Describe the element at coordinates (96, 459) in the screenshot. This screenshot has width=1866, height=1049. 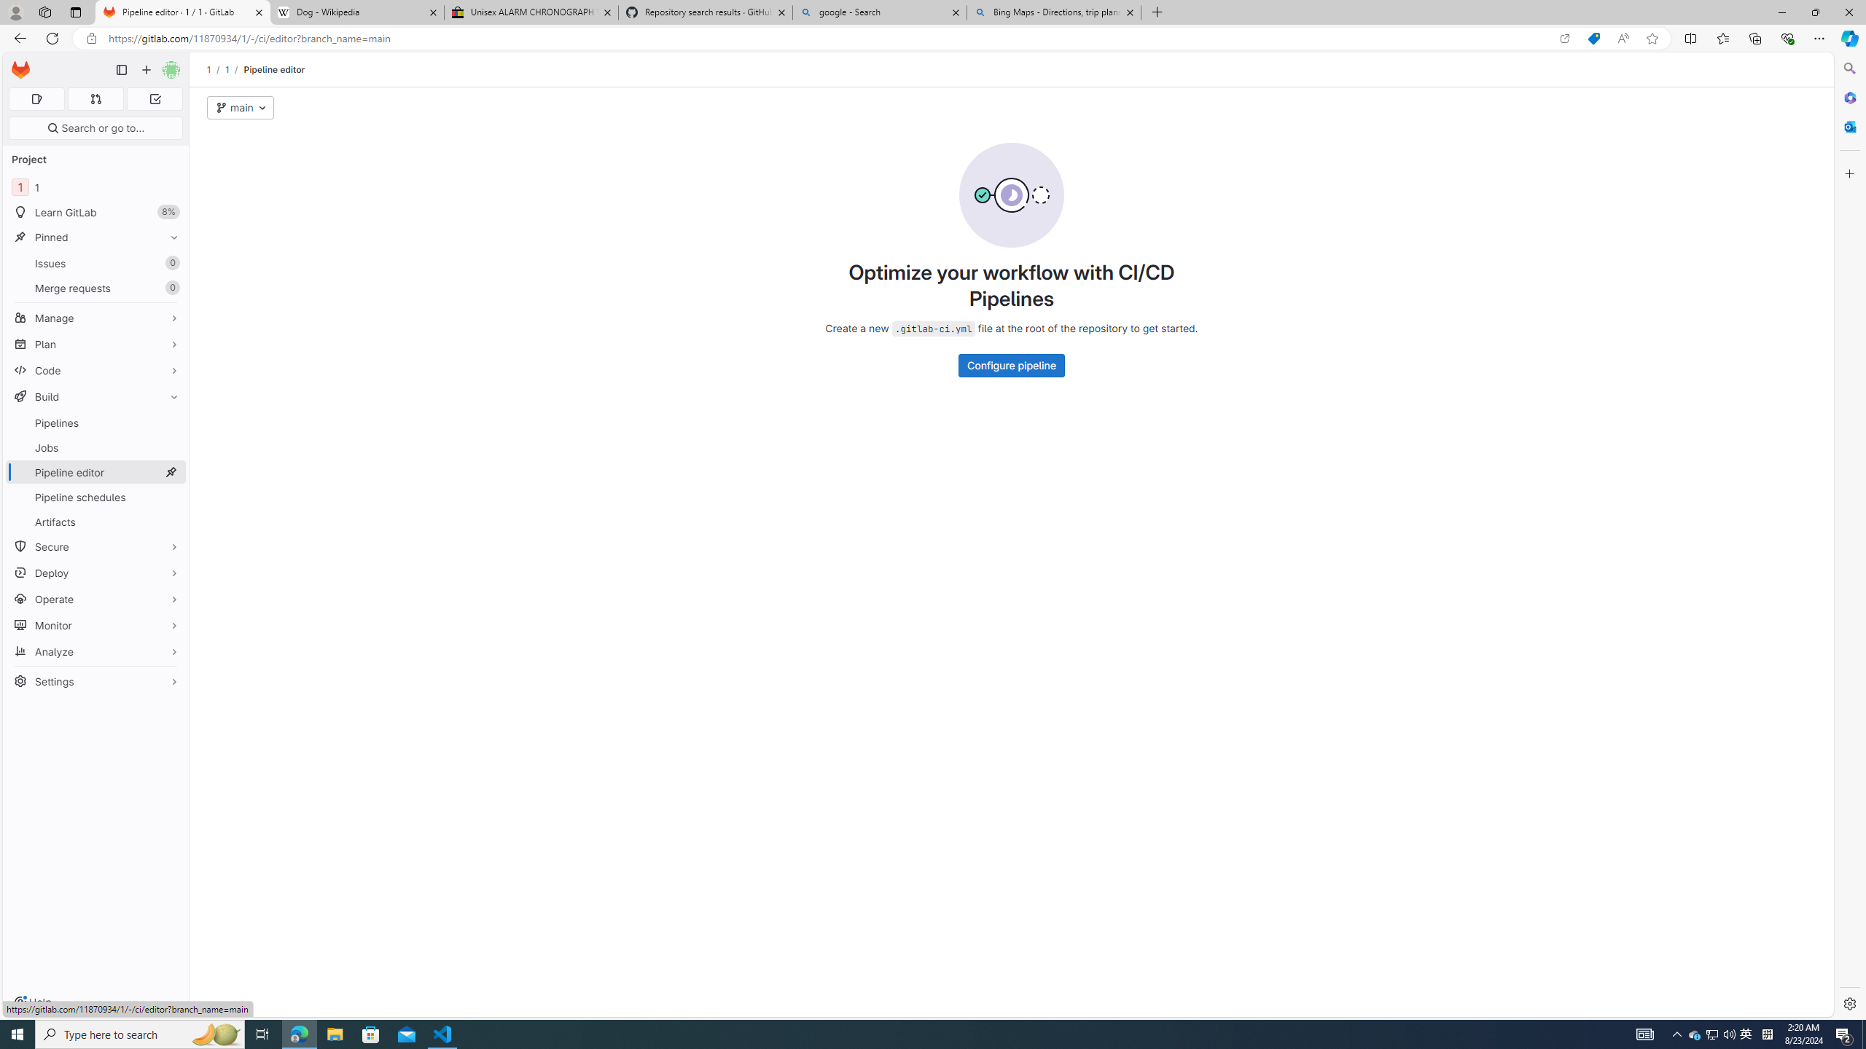
I see `BuildPipelinesJobsPipeline editorPipeline schedulesArtifacts` at that location.